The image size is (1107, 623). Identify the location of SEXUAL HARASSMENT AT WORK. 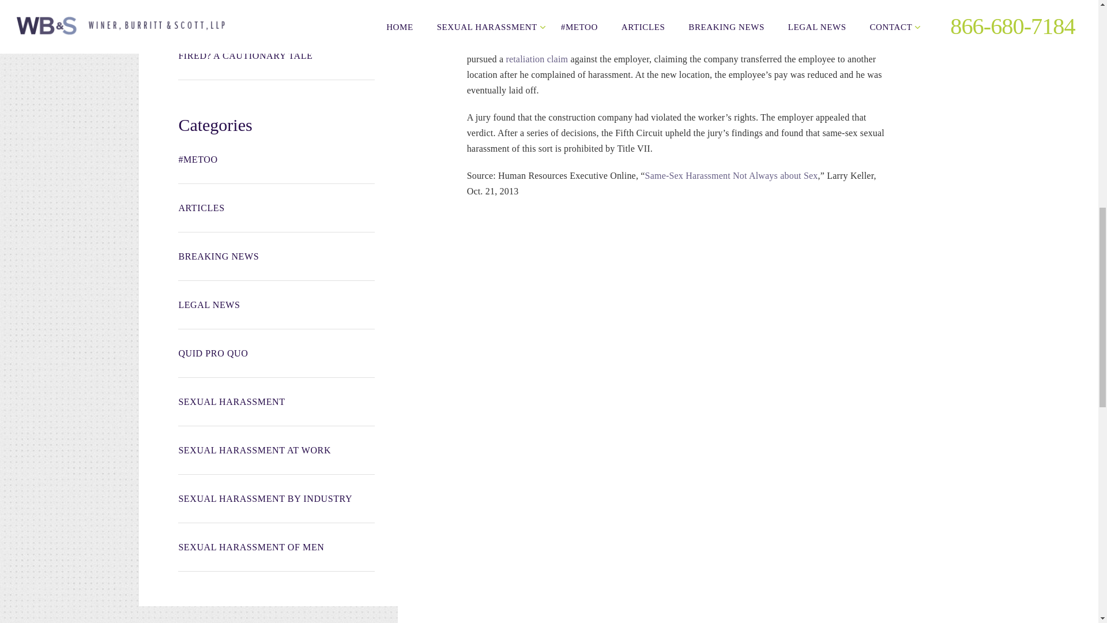
(276, 450).